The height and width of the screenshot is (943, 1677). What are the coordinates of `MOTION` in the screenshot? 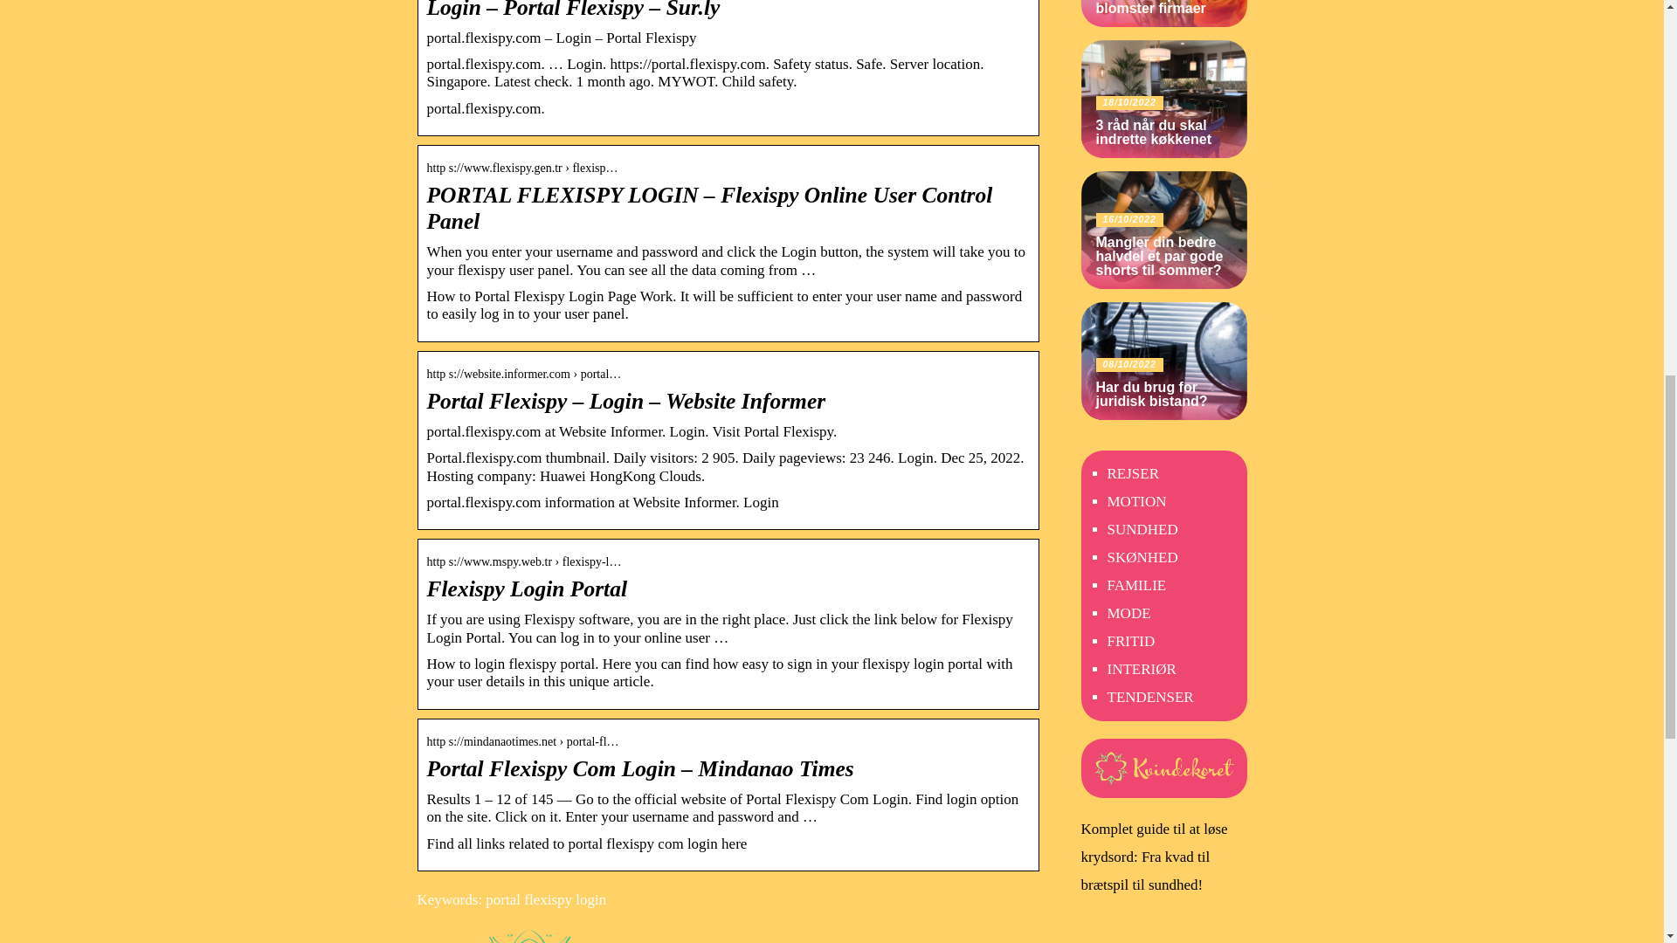 It's located at (1137, 501).